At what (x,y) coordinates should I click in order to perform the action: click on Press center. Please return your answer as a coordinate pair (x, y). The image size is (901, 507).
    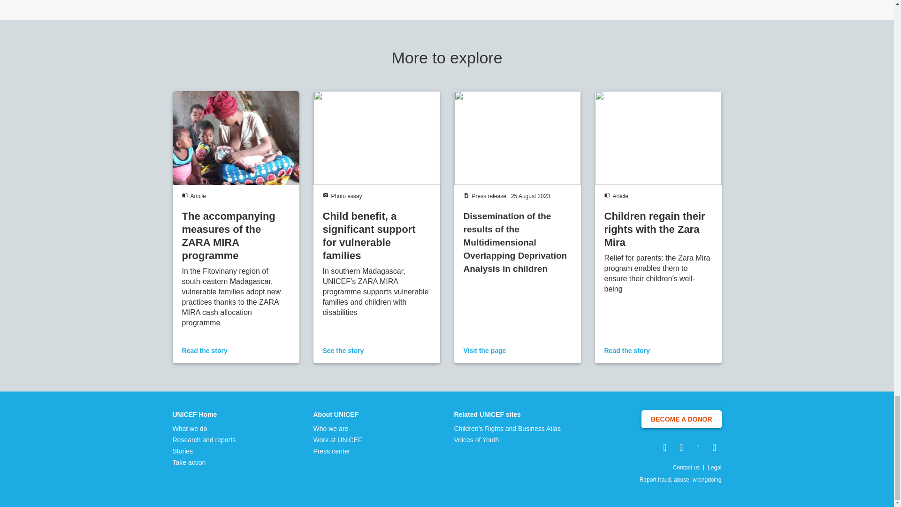
    Looking at the image, I should click on (338, 451).